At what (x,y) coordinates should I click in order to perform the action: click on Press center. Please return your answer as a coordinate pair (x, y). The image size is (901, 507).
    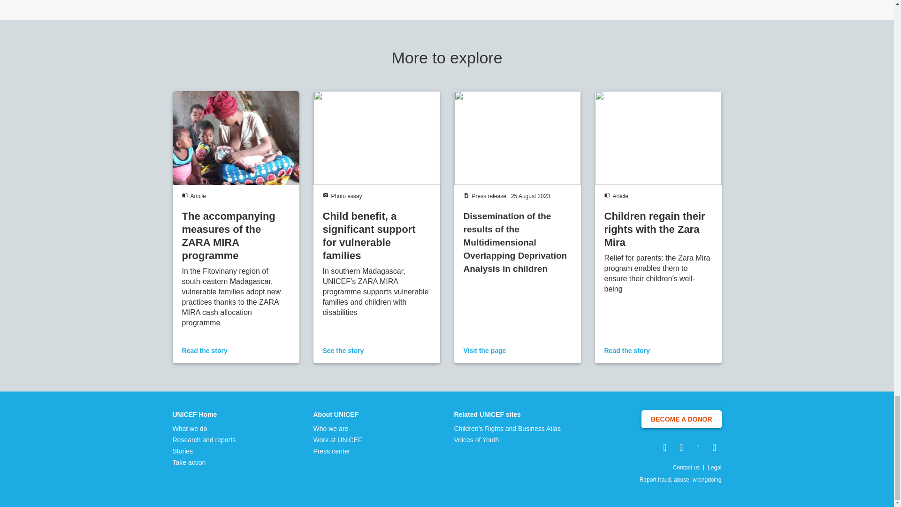
    Looking at the image, I should click on (338, 451).